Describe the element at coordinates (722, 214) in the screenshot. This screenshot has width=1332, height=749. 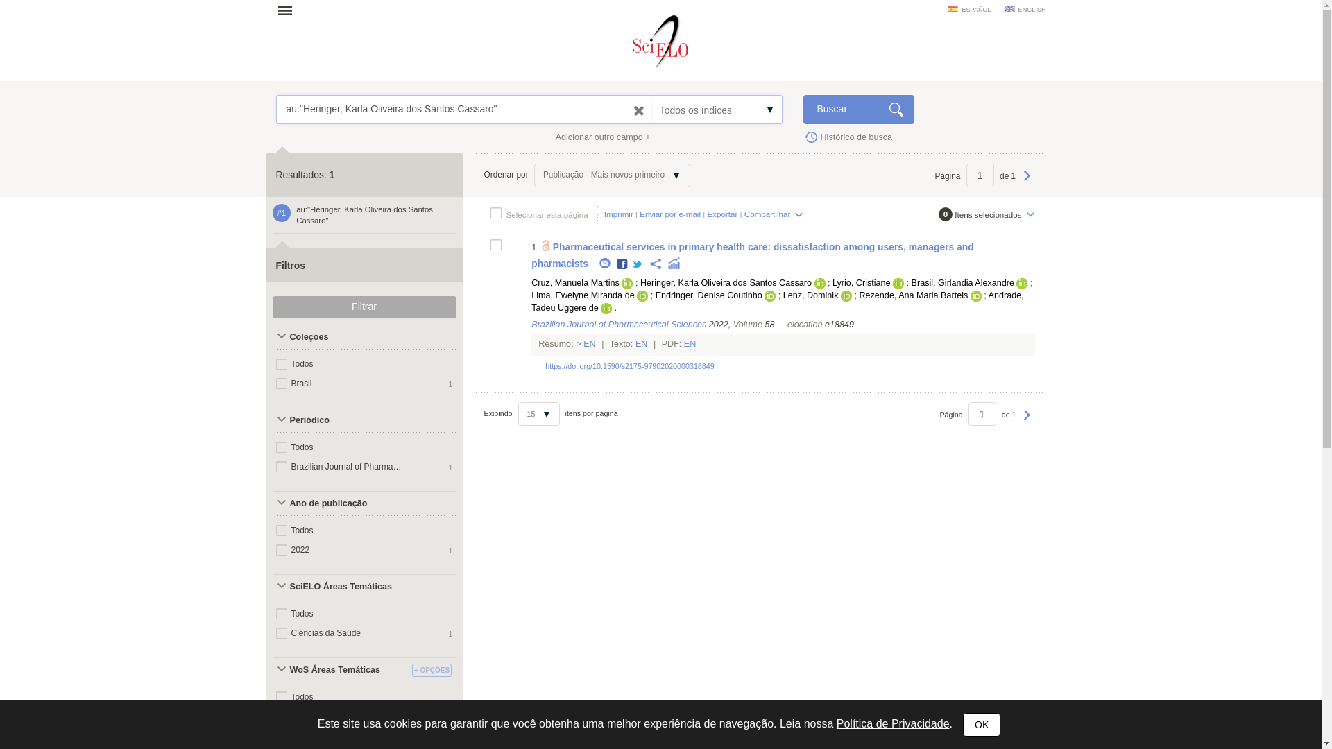
I see `Exportar` at that location.